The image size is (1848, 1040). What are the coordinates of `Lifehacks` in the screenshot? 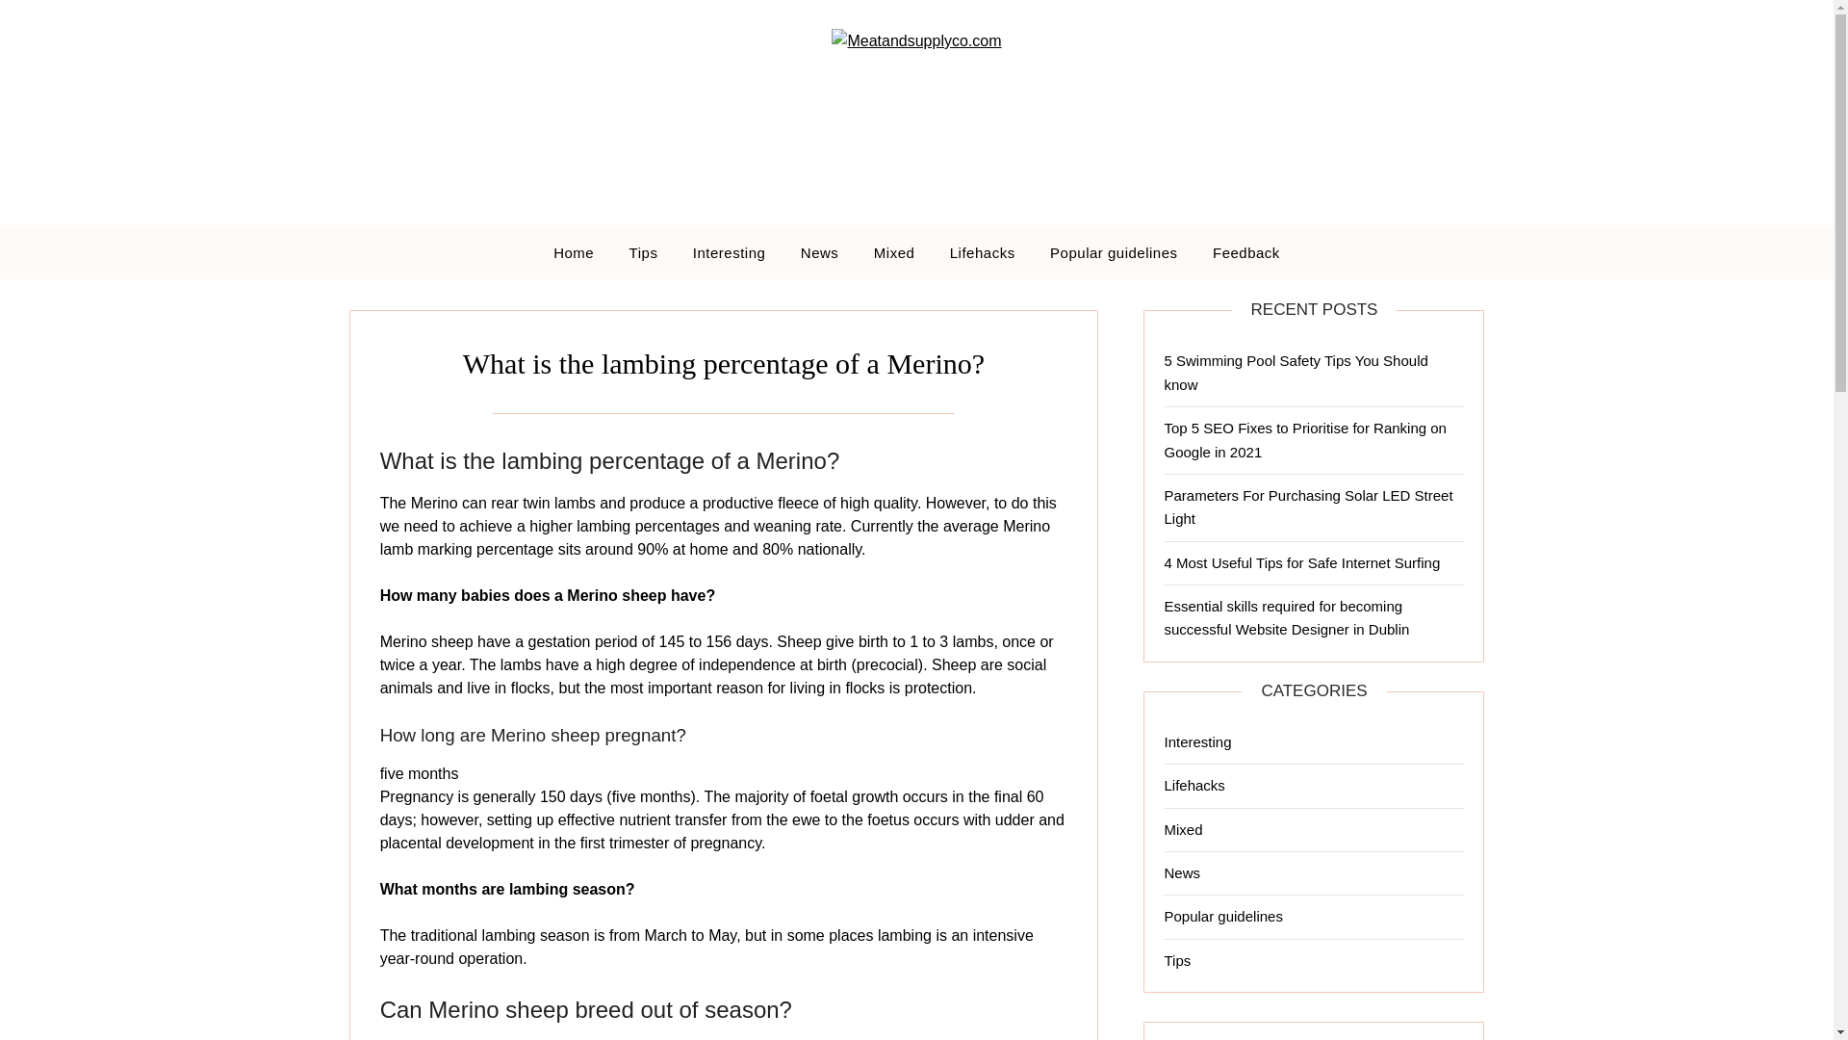 It's located at (983, 253).